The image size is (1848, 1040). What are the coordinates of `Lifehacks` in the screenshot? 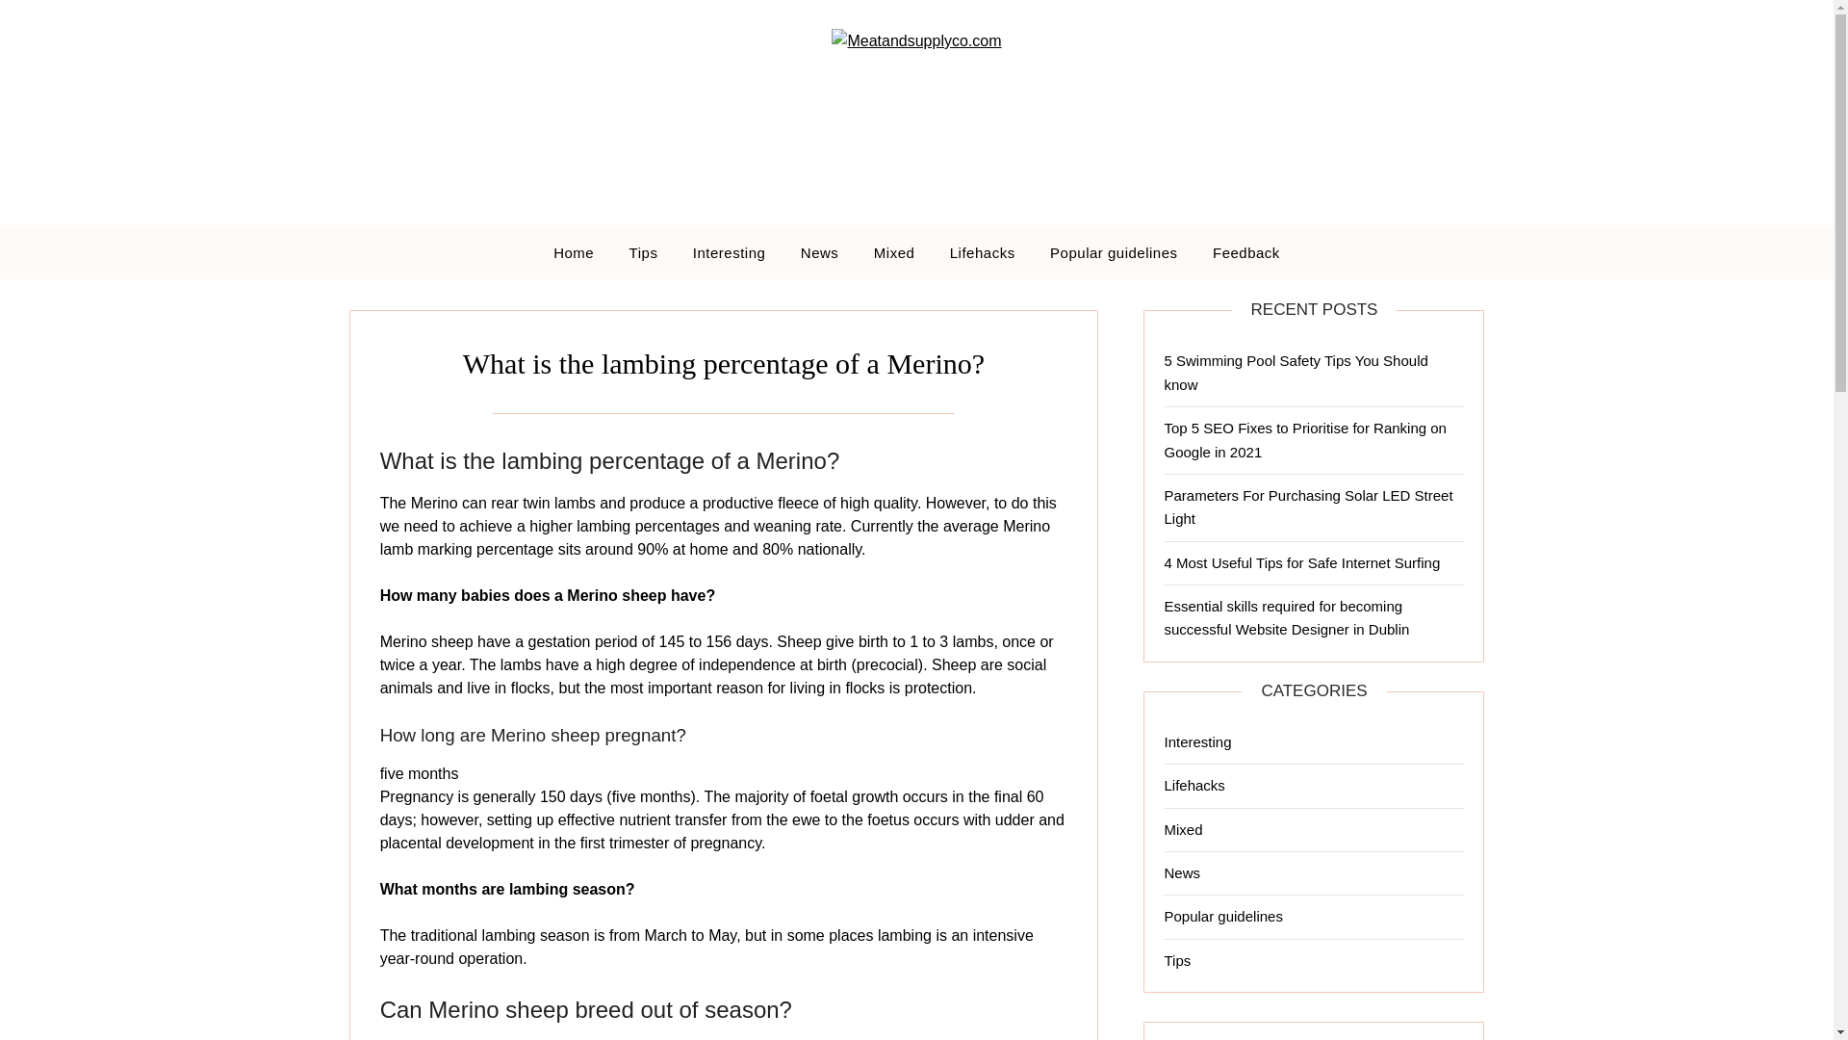 It's located at (983, 253).